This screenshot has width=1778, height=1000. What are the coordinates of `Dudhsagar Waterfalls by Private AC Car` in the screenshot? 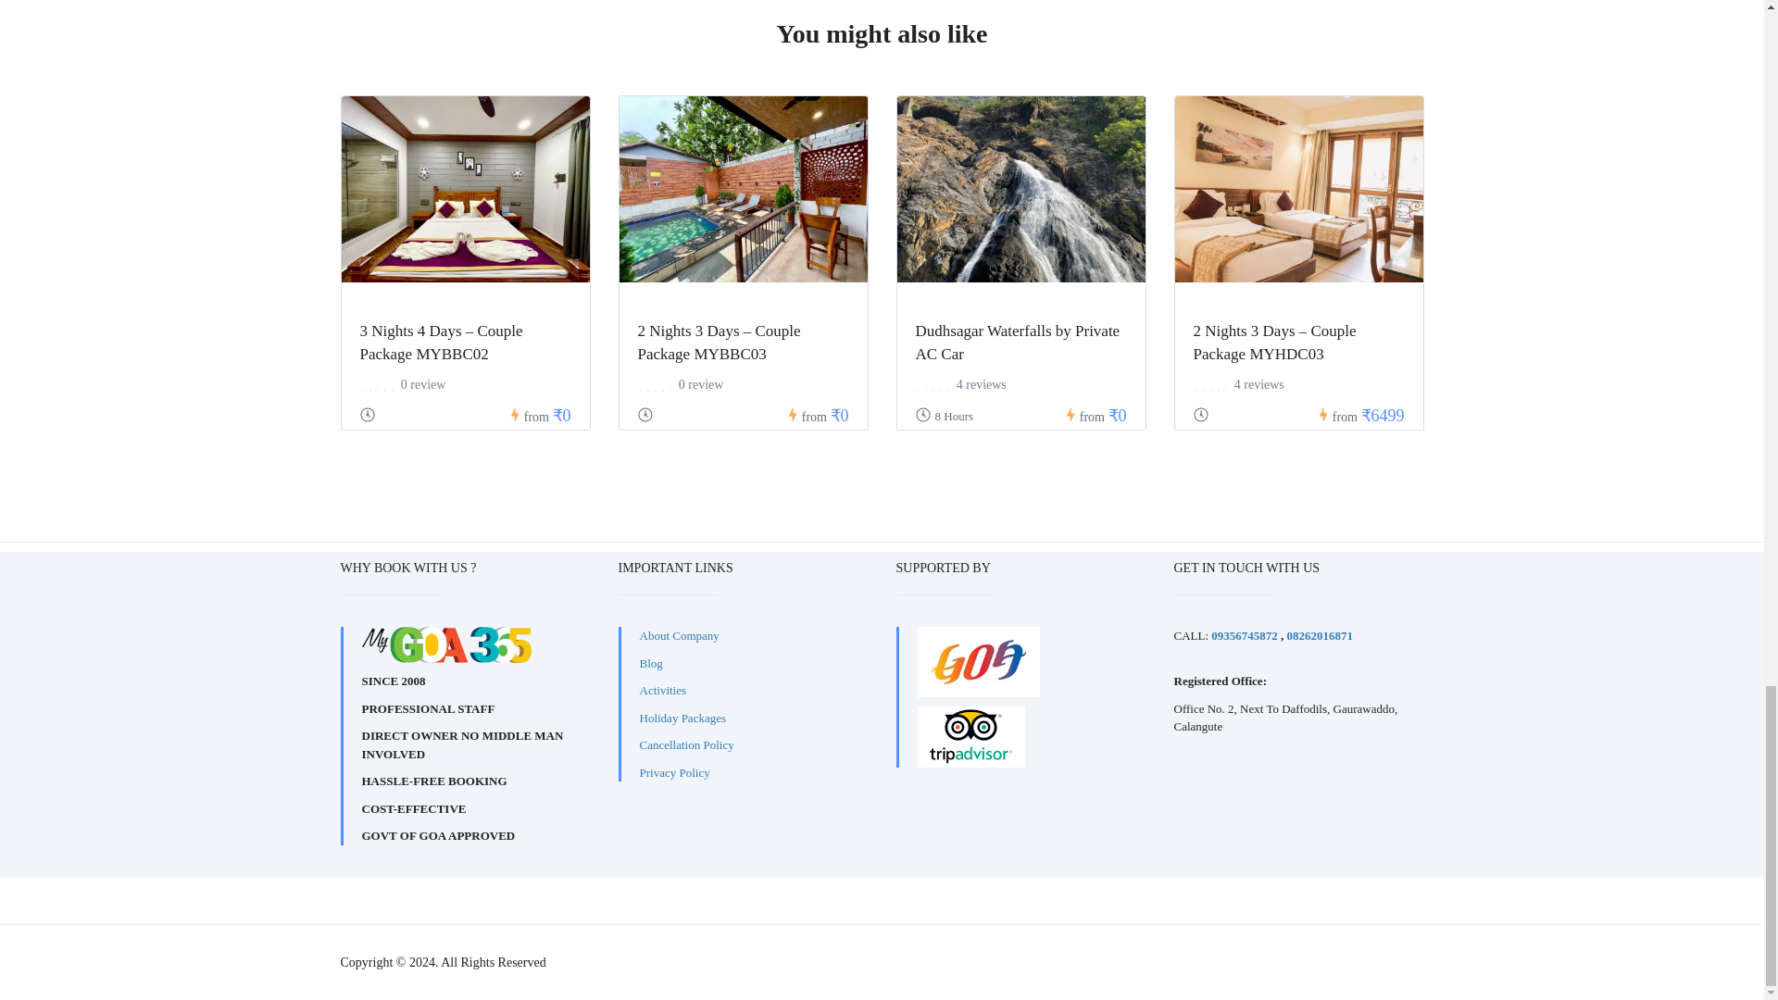 It's located at (1017, 343).